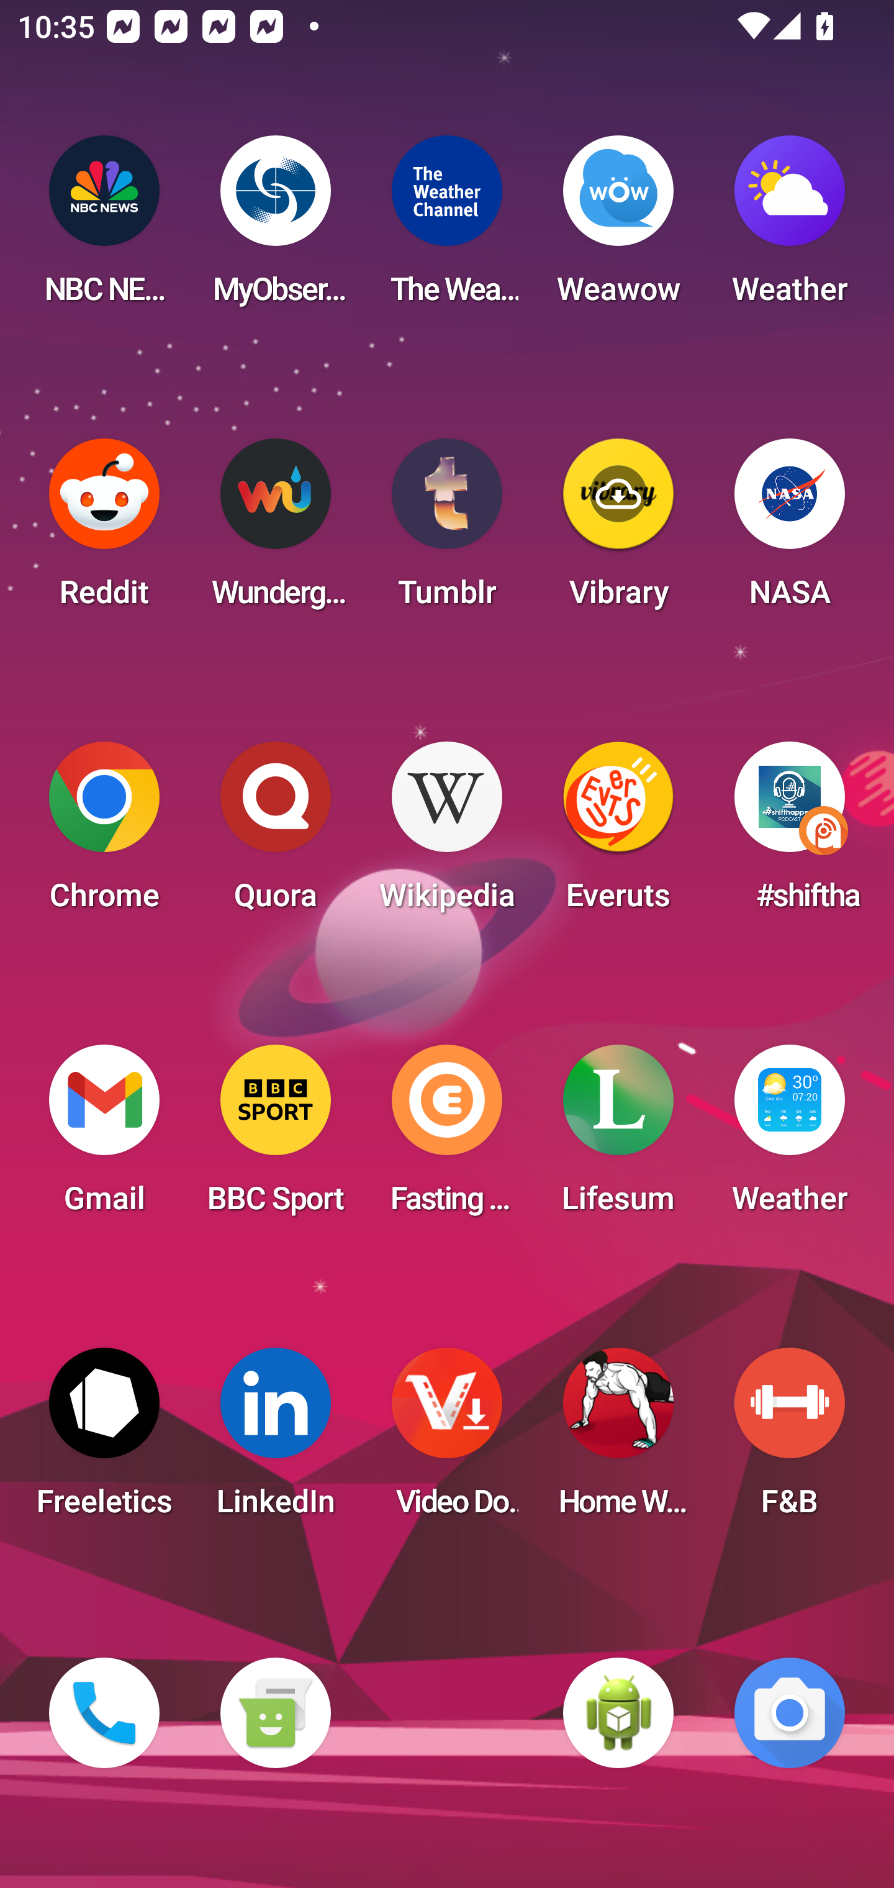 The image size is (894, 1888). Describe the element at coordinates (275, 227) in the screenshot. I see `MyObservatory` at that location.